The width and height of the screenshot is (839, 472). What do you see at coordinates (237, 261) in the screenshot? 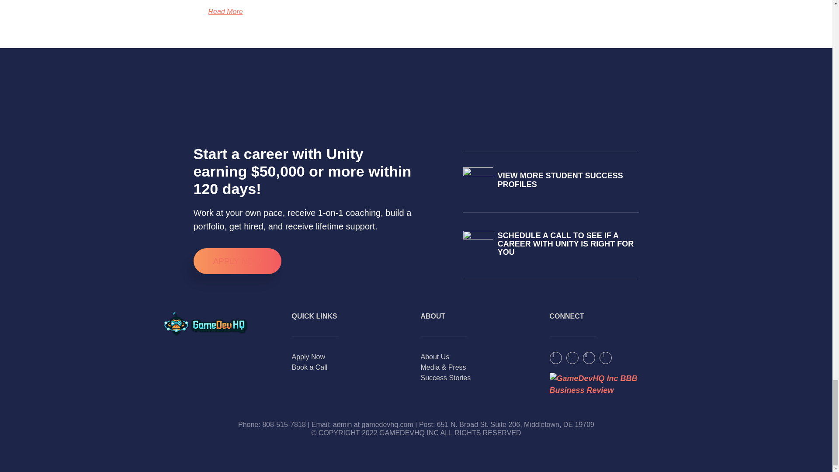
I see `APPLY NOW` at bounding box center [237, 261].